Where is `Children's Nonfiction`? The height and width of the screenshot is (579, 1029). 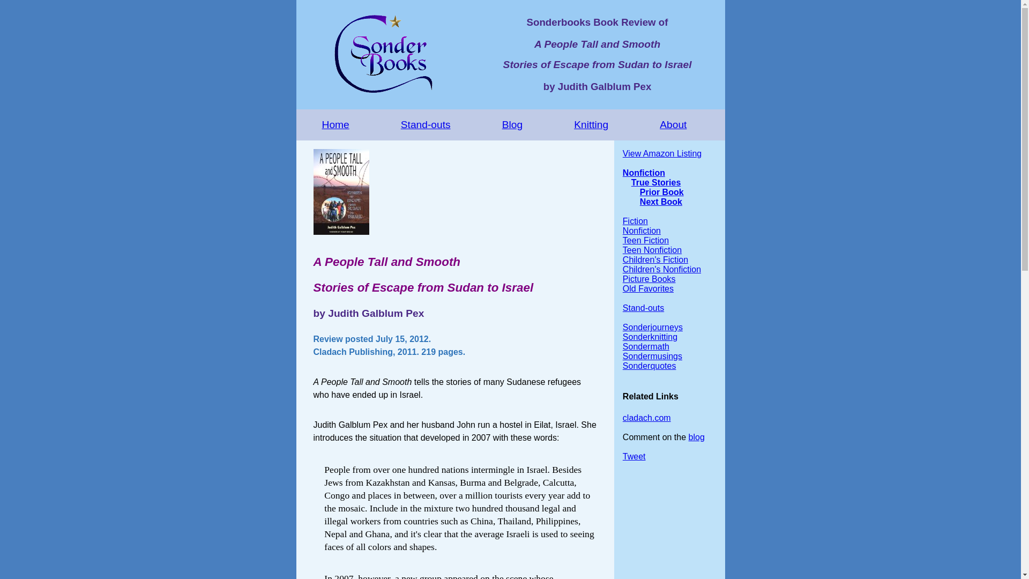
Children's Nonfiction is located at coordinates (661, 269).